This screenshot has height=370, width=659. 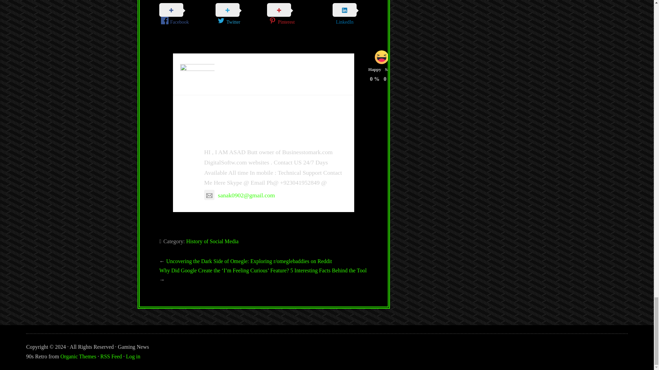 What do you see at coordinates (227, 136) in the screenshot?
I see `asad butt` at bounding box center [227, 136].